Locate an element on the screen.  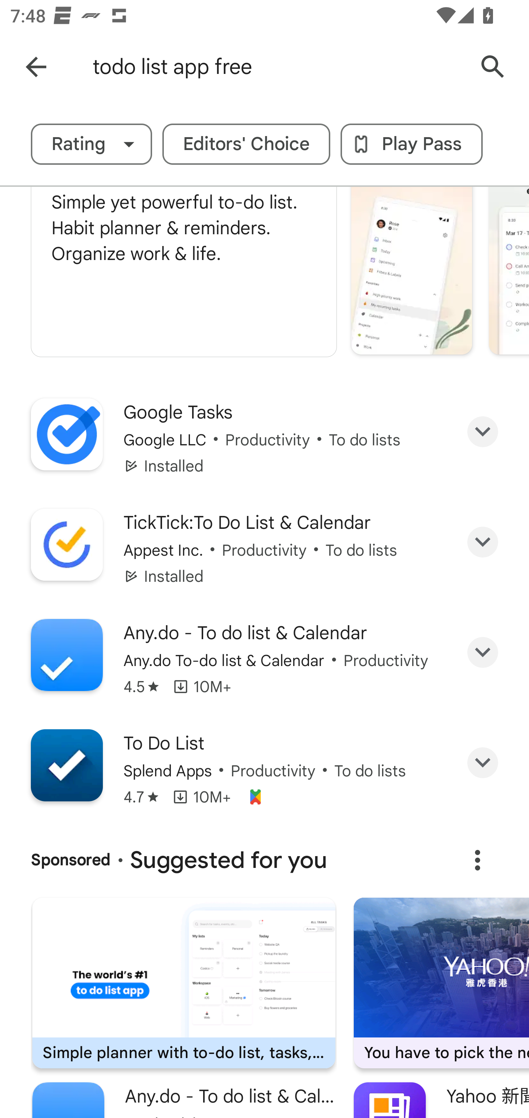
Navigate up is located at coordinates (36, 67).